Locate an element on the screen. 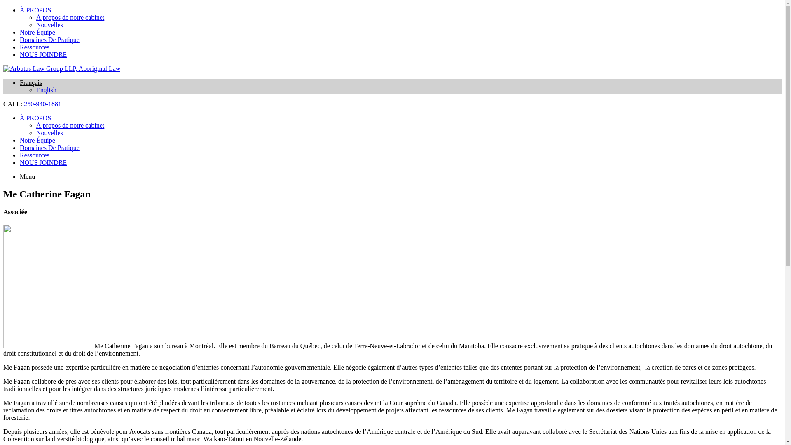 Image resolution: width=791 pixels, height=445 pixels. 250-940-1881 is located at coordinates (43, 104).